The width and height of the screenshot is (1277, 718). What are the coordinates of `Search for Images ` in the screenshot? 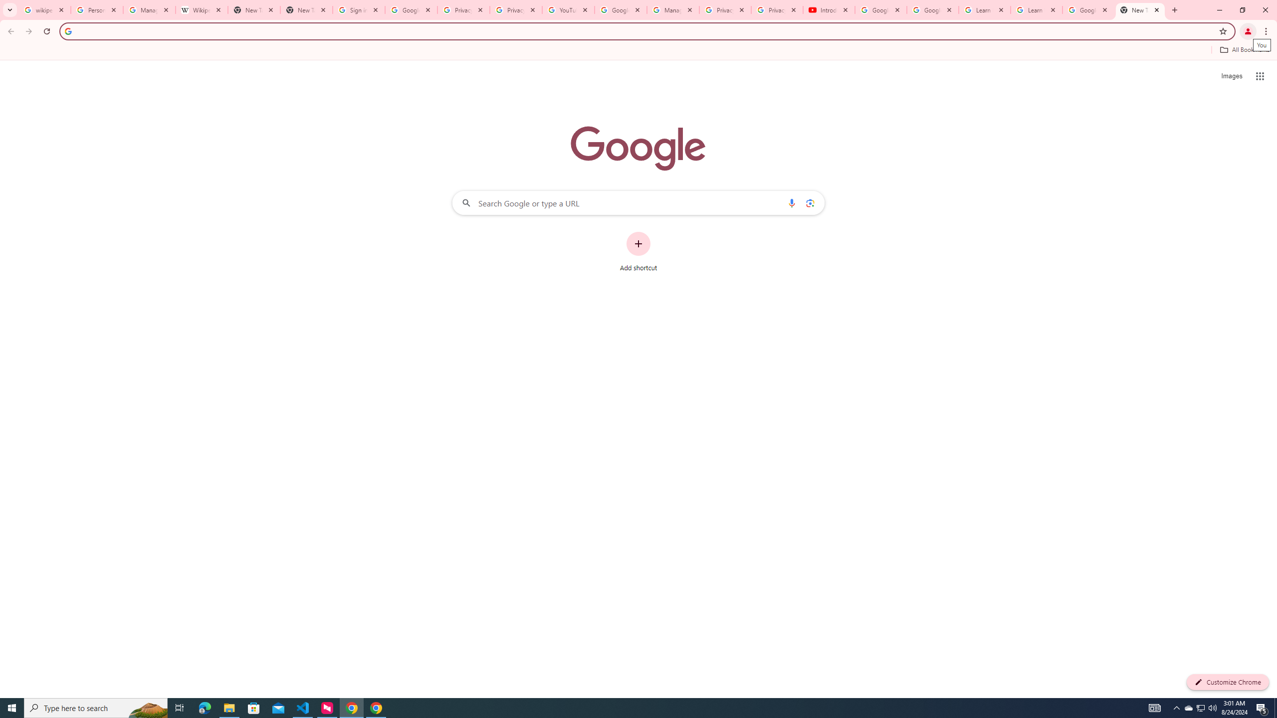 It's located at (1231, 76).